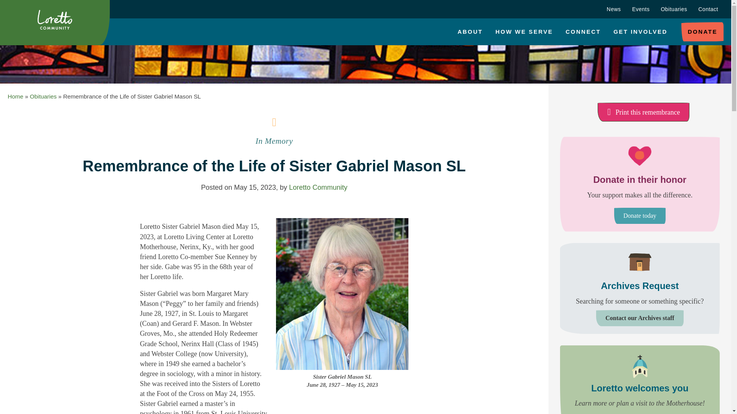 The width and height of the screenshot is (737, 414). I want to click on Events, so click(641, 9).